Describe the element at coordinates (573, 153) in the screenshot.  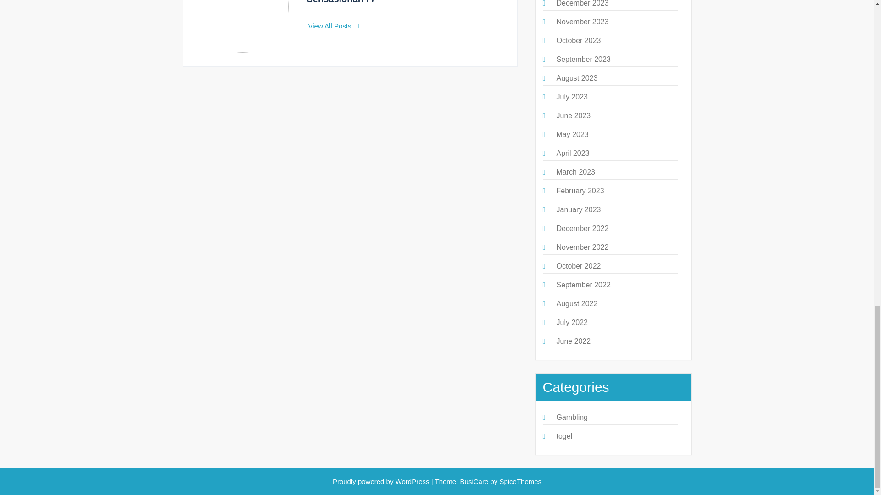
I see `April 2023` at that location.